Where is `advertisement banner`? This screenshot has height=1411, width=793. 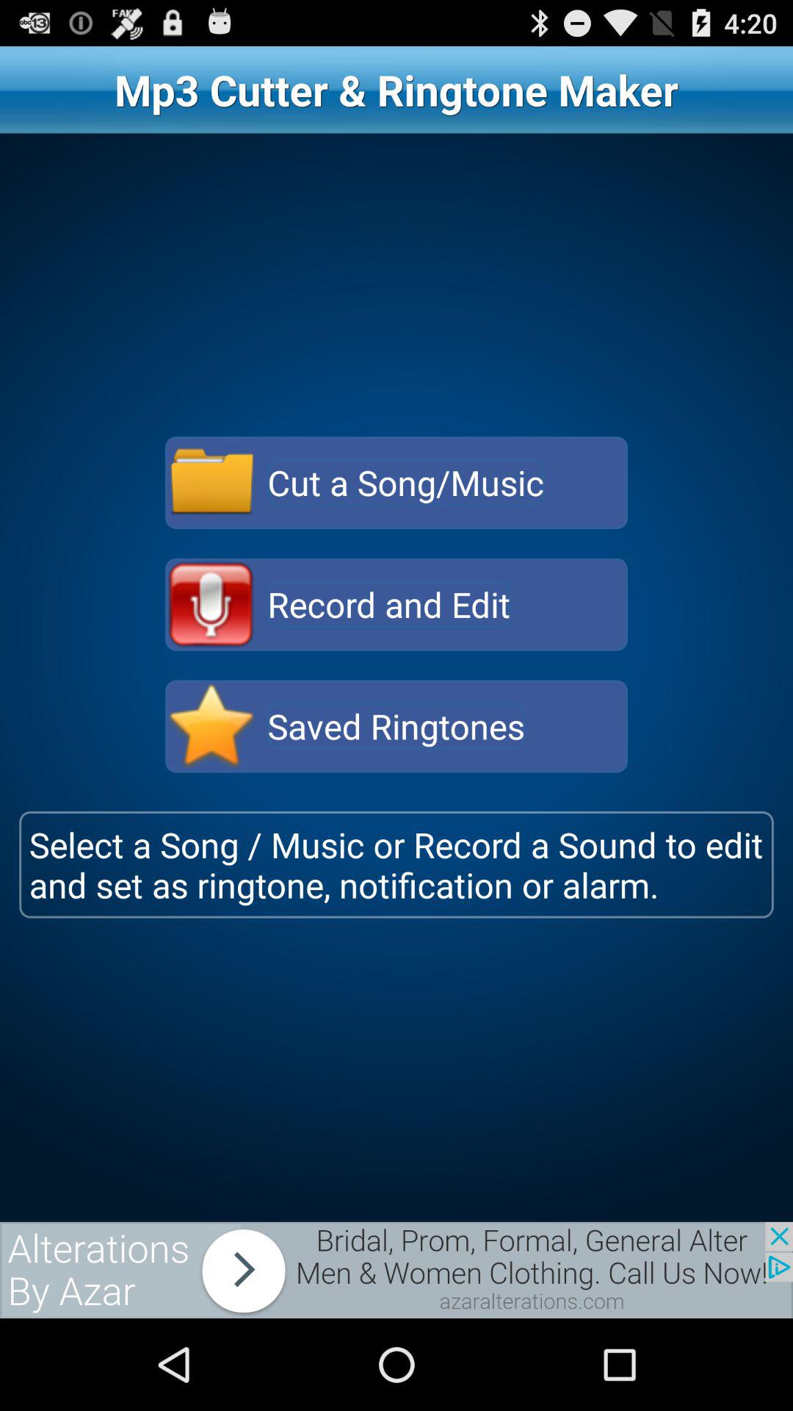
advertisement banner is located at coordinates (396, 1270).